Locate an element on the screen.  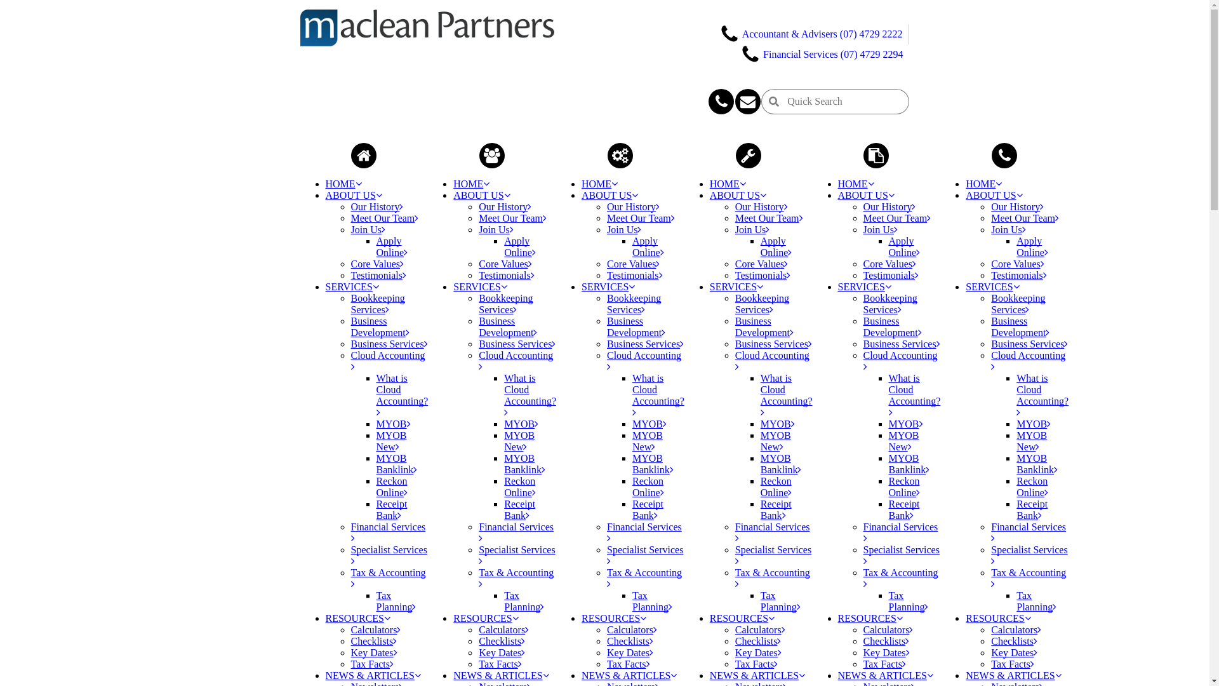
services is located at coordinates (620, 156).